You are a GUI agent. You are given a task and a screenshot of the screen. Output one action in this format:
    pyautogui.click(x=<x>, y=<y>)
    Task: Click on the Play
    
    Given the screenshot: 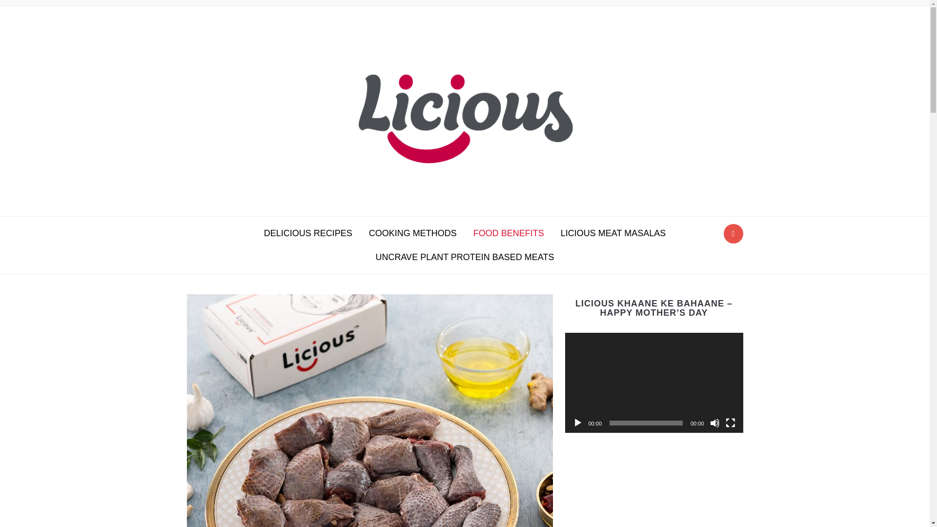 What is the action you would take?
    pyautogui.click(x=578, y=423)
    